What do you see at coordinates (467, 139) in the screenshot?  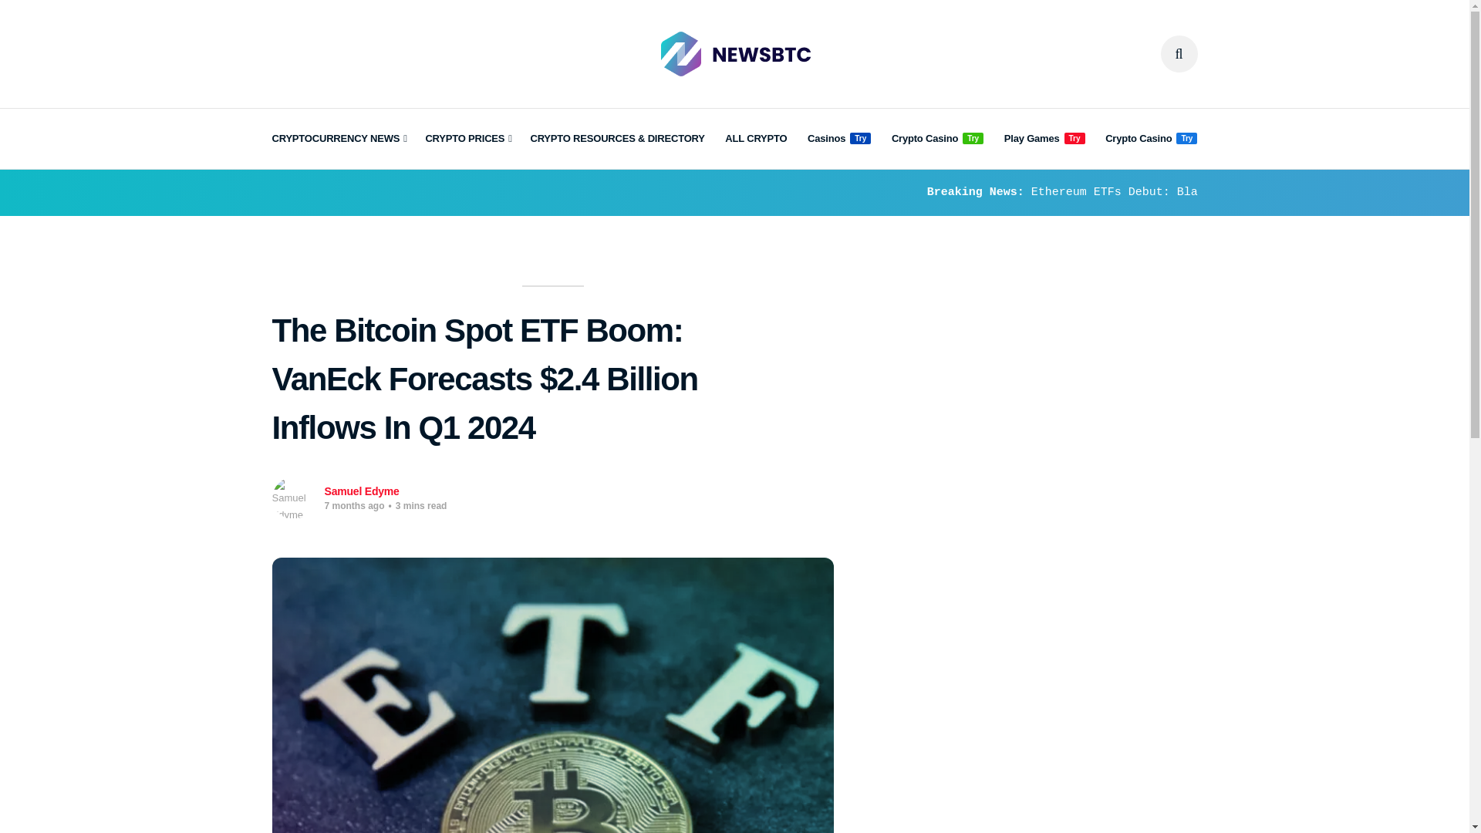 I see `CRYPTO PRICES` at bounding box center [467, 139].